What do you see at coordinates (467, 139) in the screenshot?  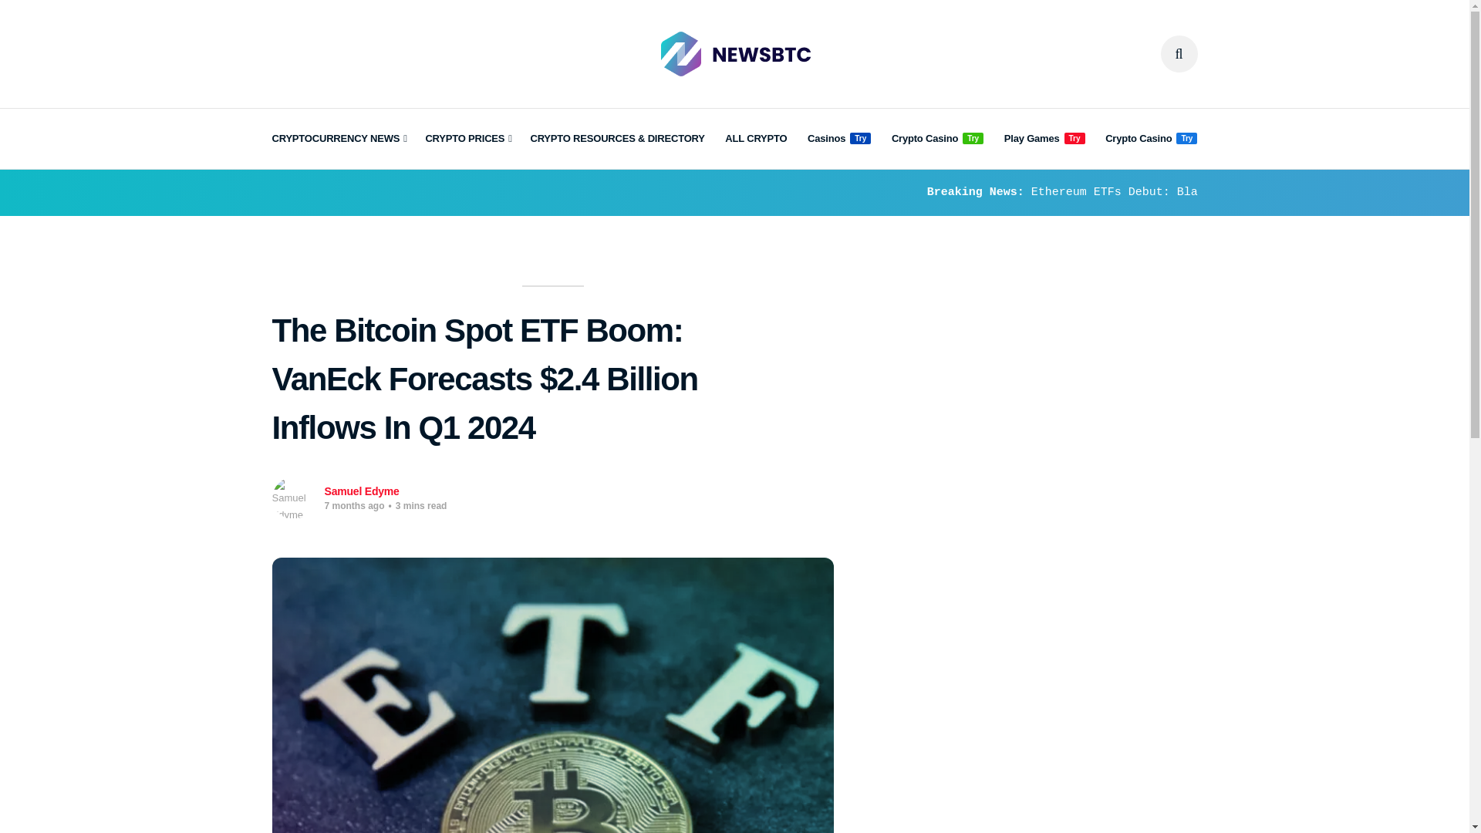 I see `CRYPTO PRICES` at bounding box center [467, 139].